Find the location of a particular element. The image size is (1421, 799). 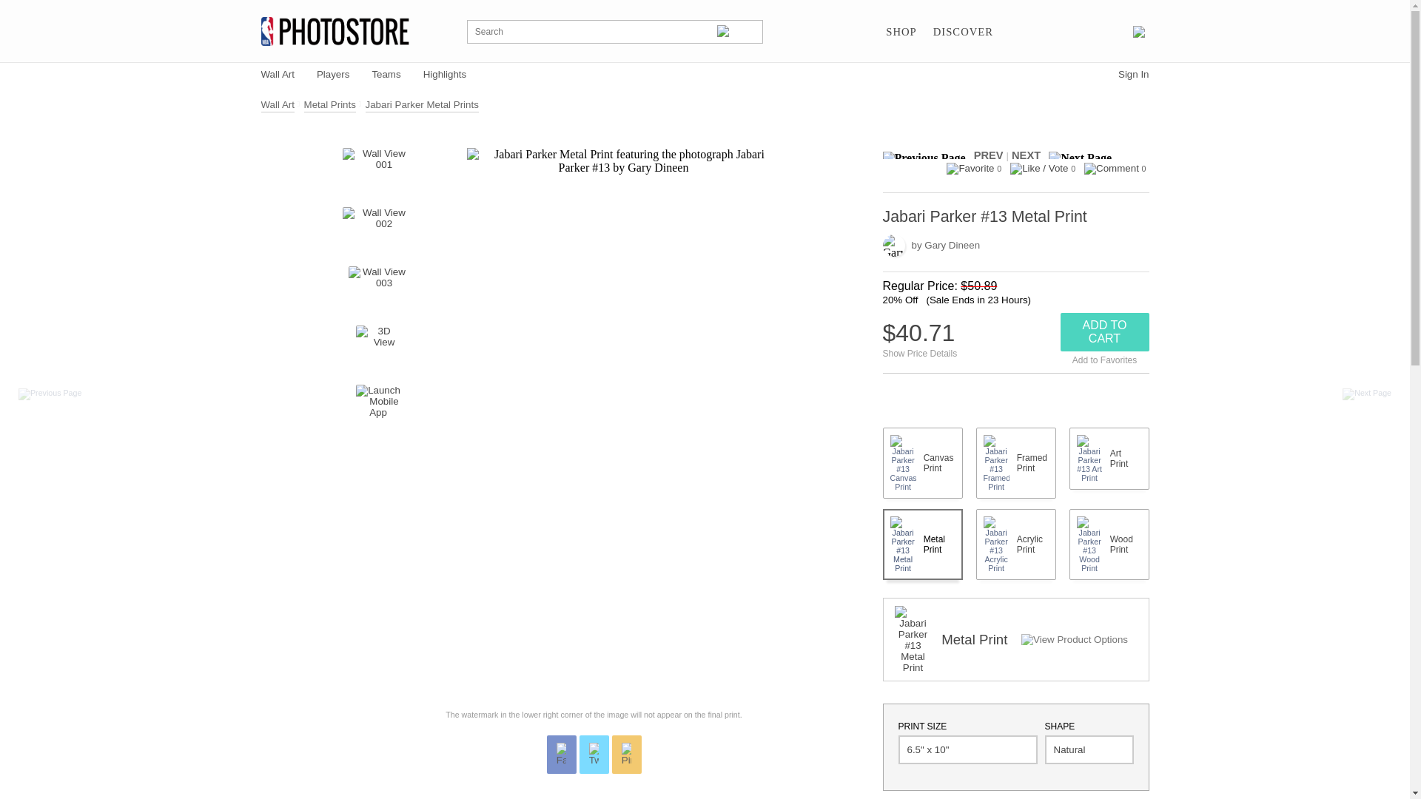

Wall View 003 is located at coordinates (377, 289).